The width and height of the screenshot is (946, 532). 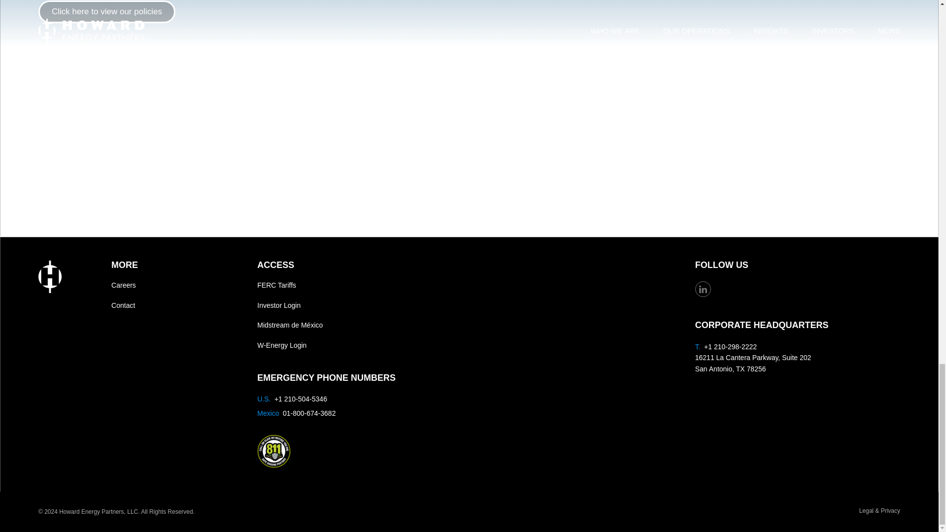 I want to click on W-Energy Login, so click(x=360, y=345).